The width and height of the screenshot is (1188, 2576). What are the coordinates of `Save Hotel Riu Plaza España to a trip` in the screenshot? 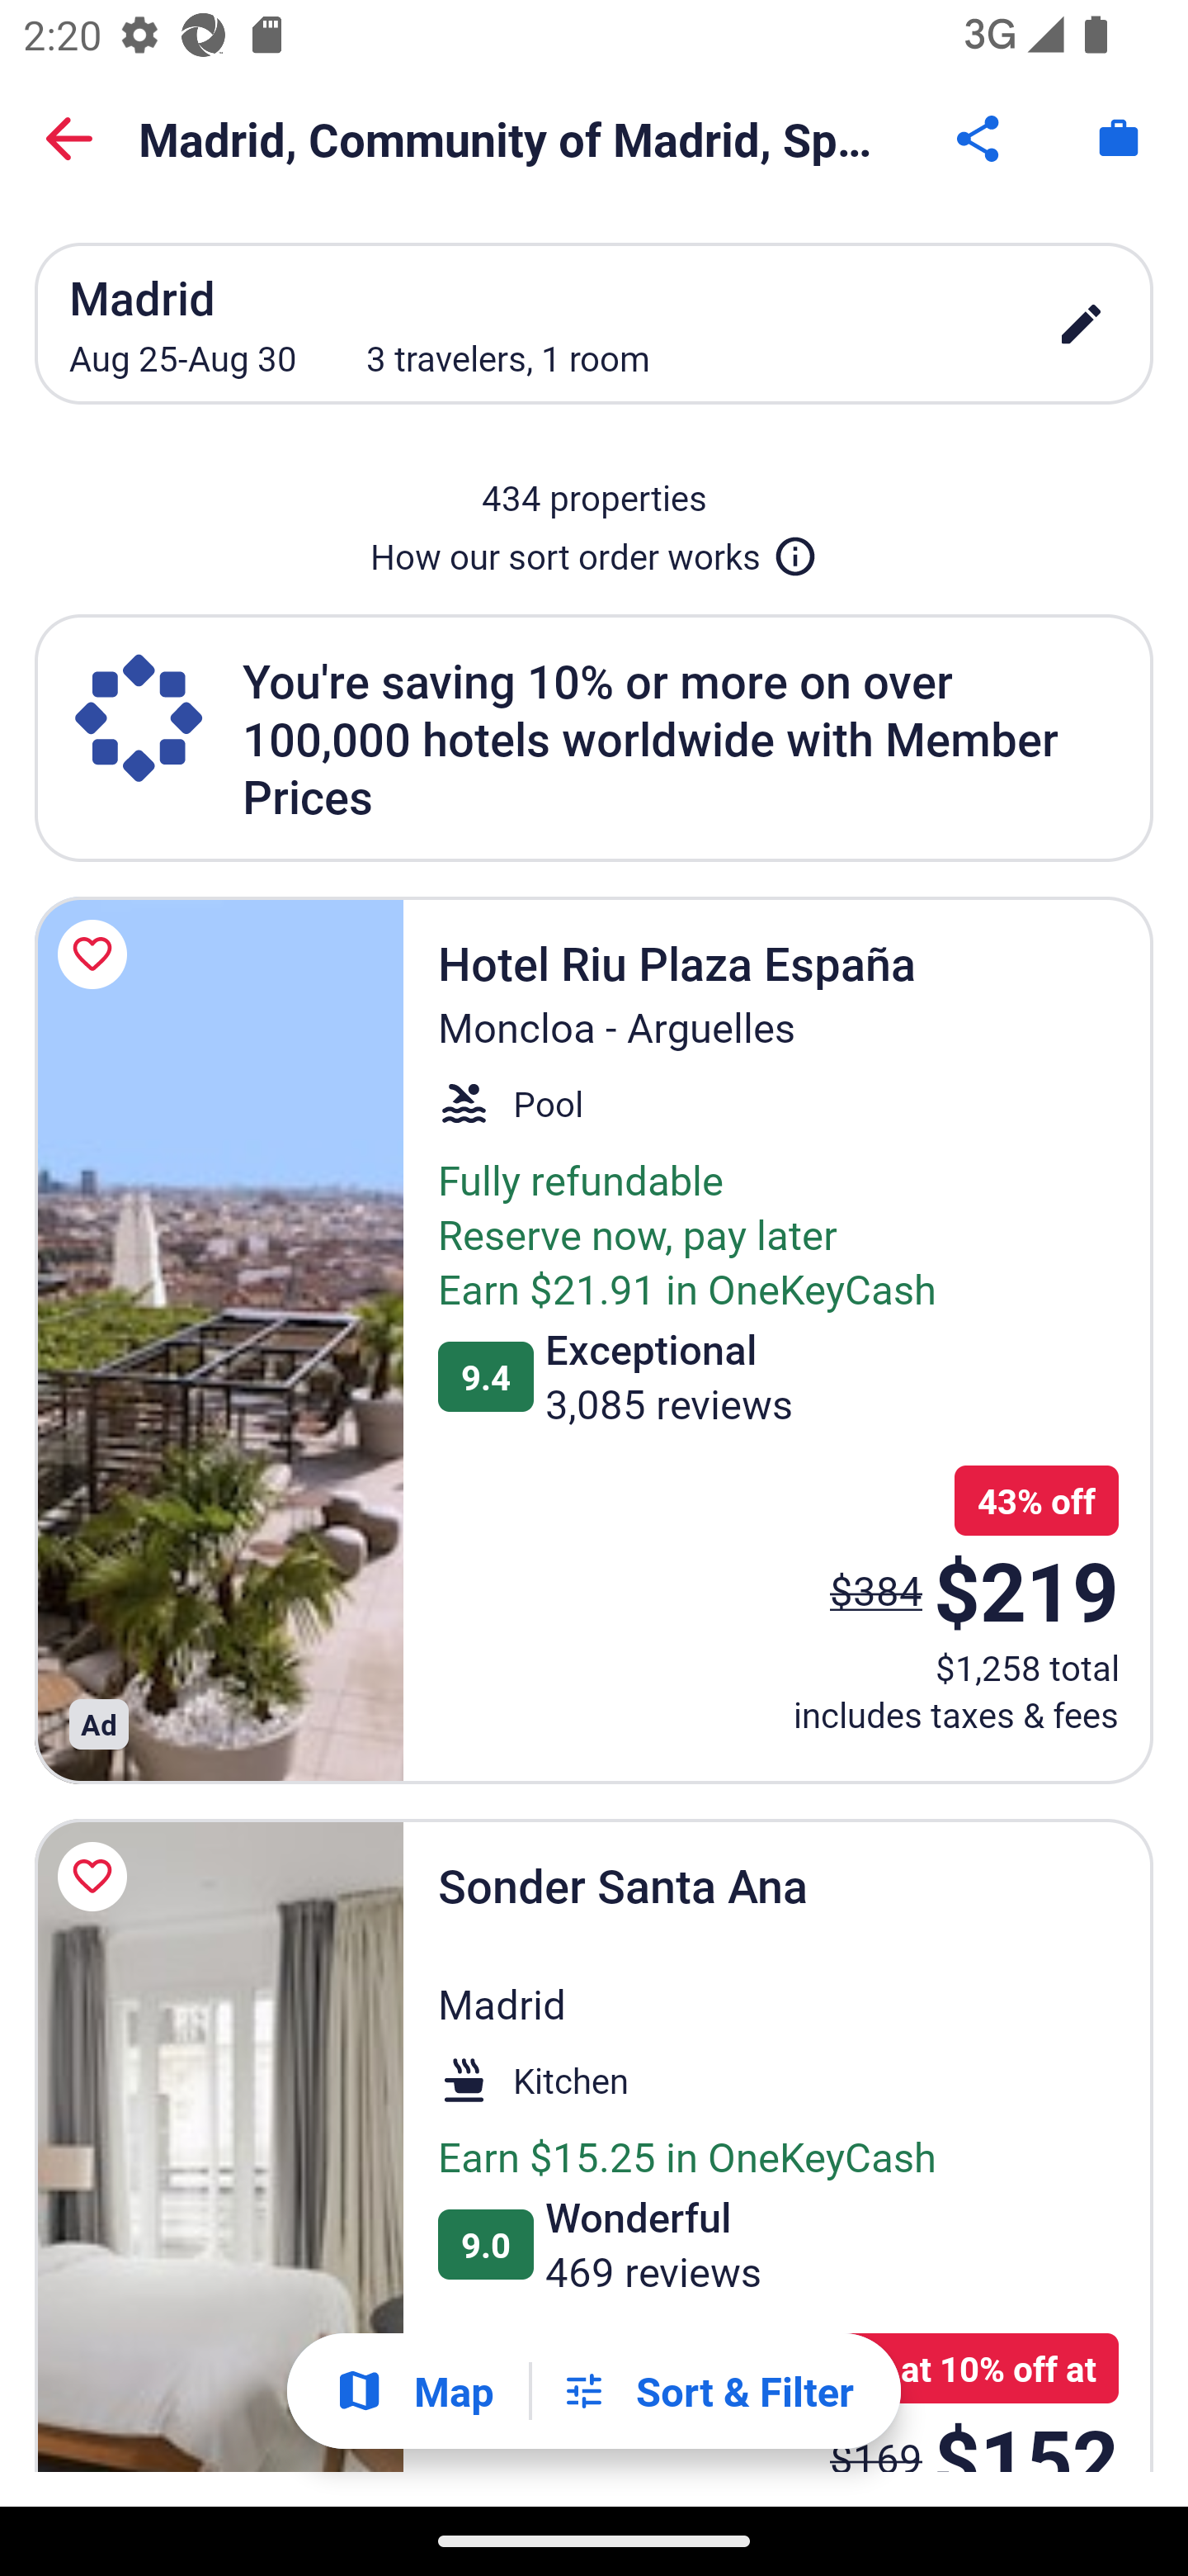 It's located at (97, 954).